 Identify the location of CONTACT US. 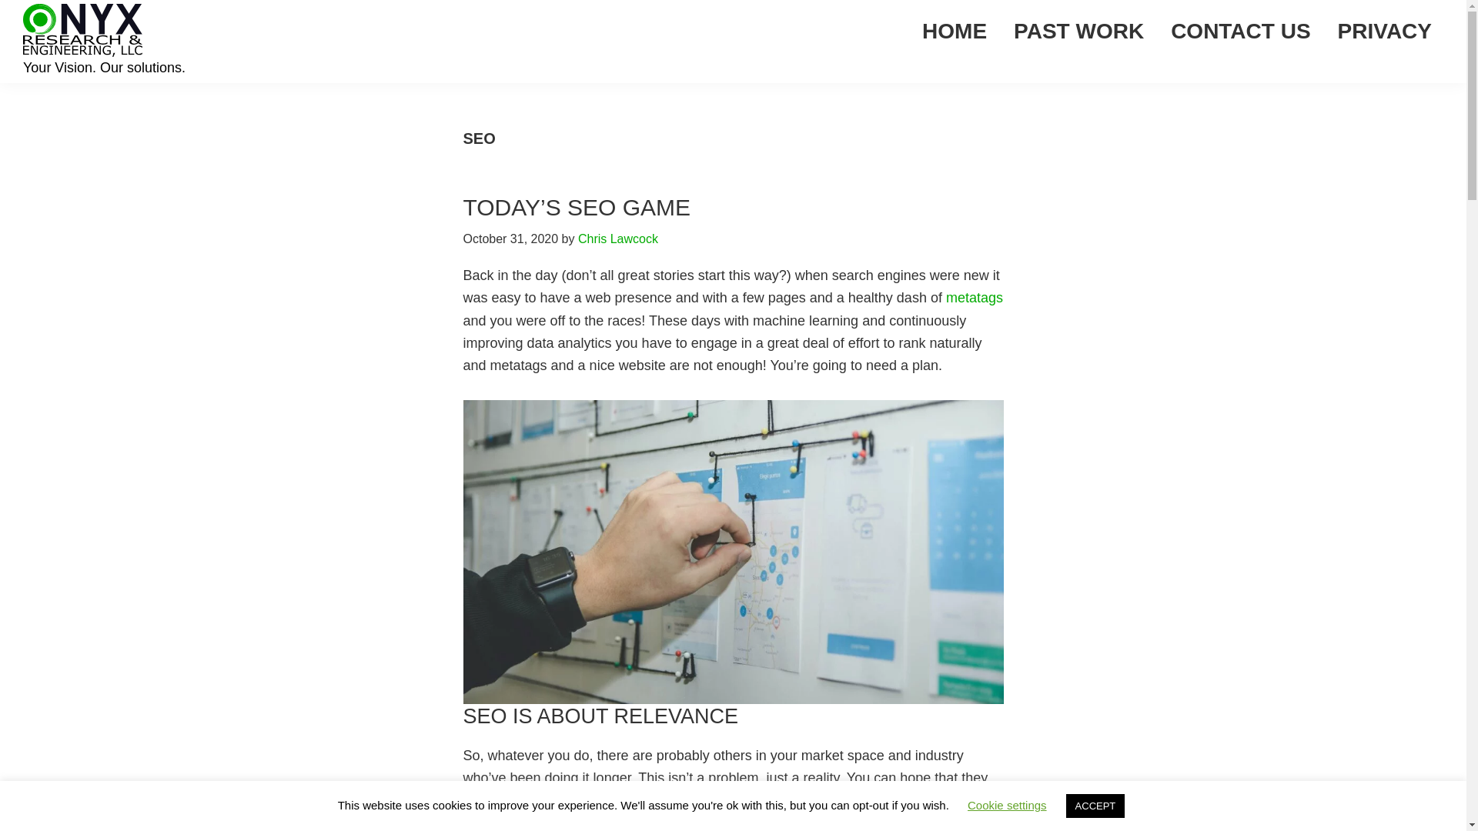
(1239, 31).